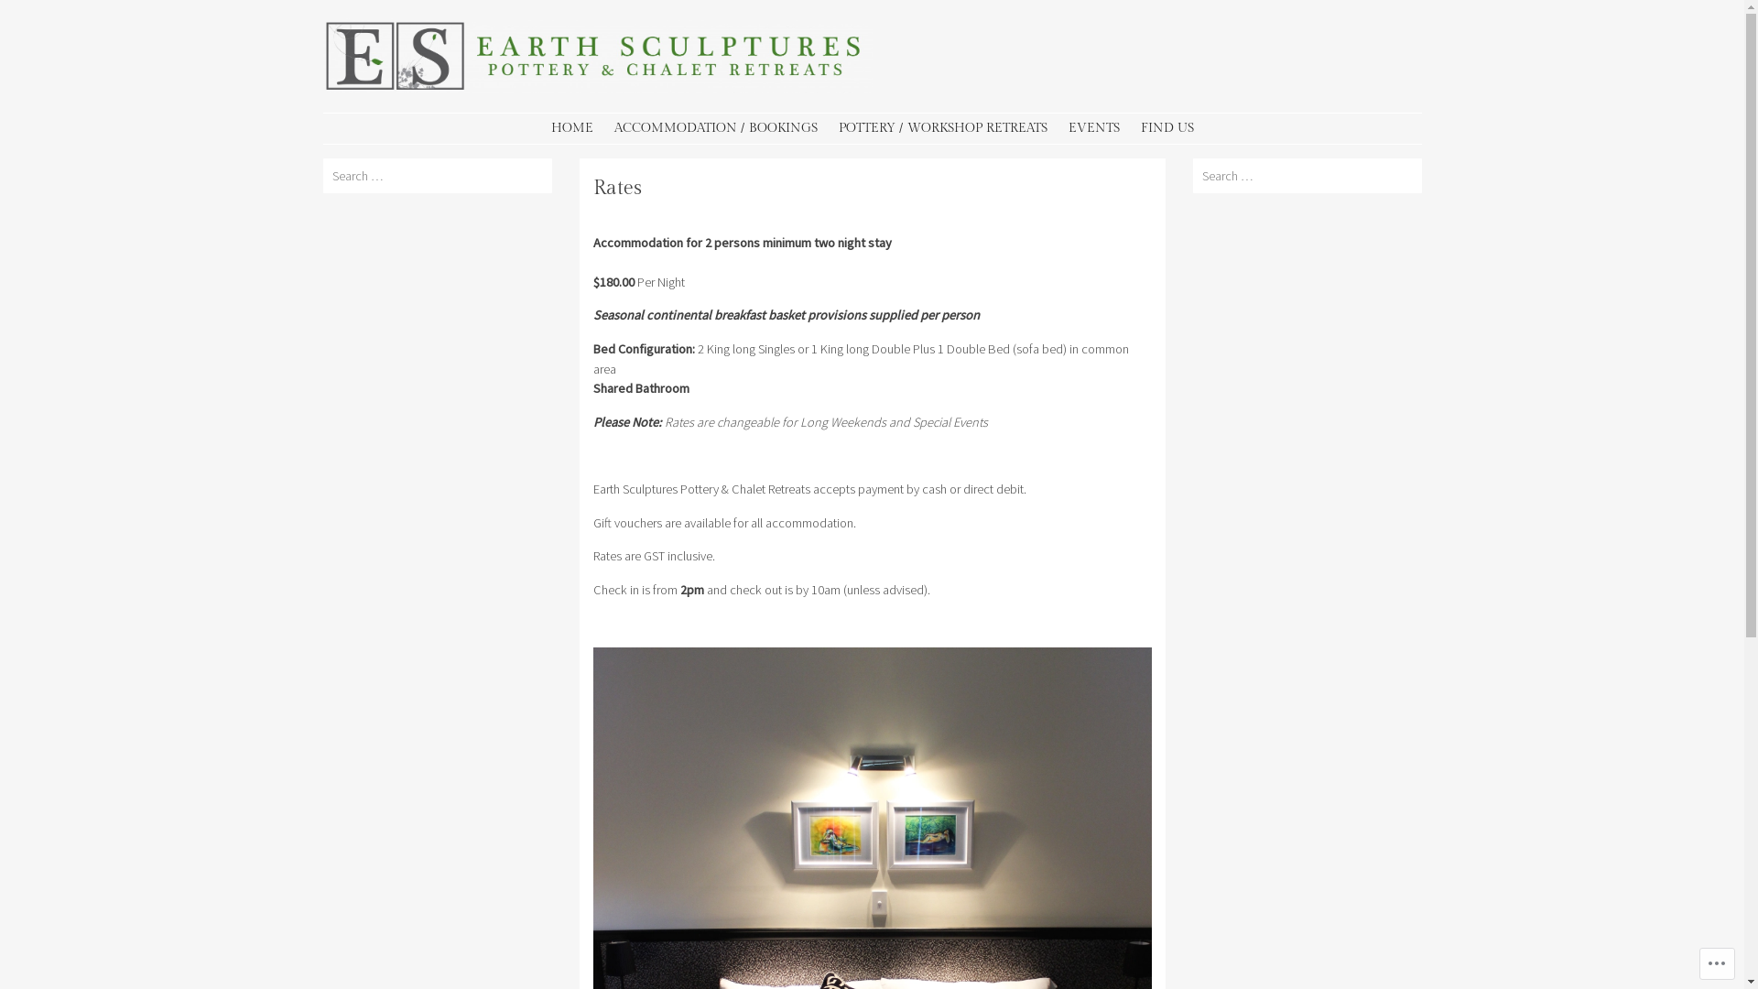 The width and height of the screenshot is (1758, 989). What do you see at coordinates (389, 128) in the screenshot?
I see `SKIP TO CONTENT` at bounding box center [389, 128].